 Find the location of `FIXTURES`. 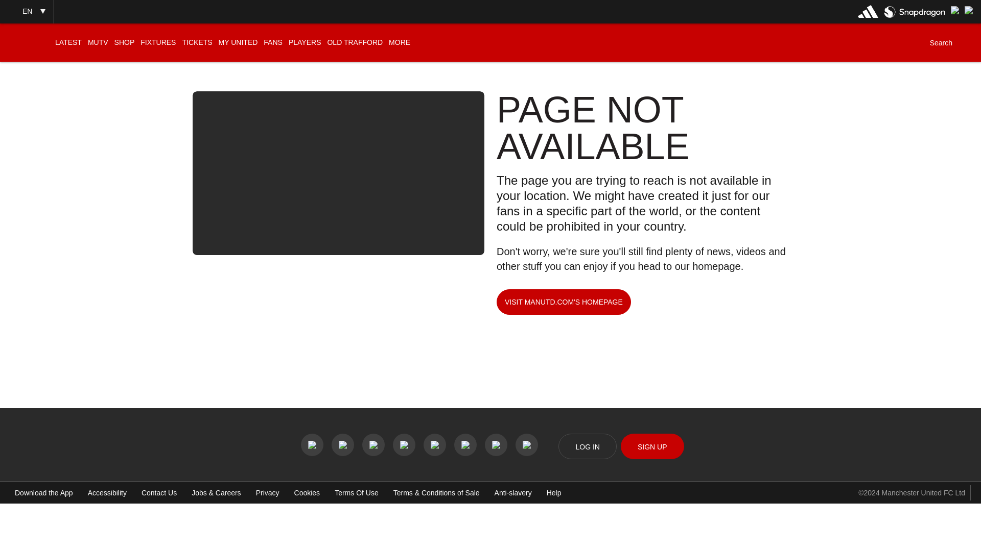

FIXTURES is located at coordinates (157, 42).